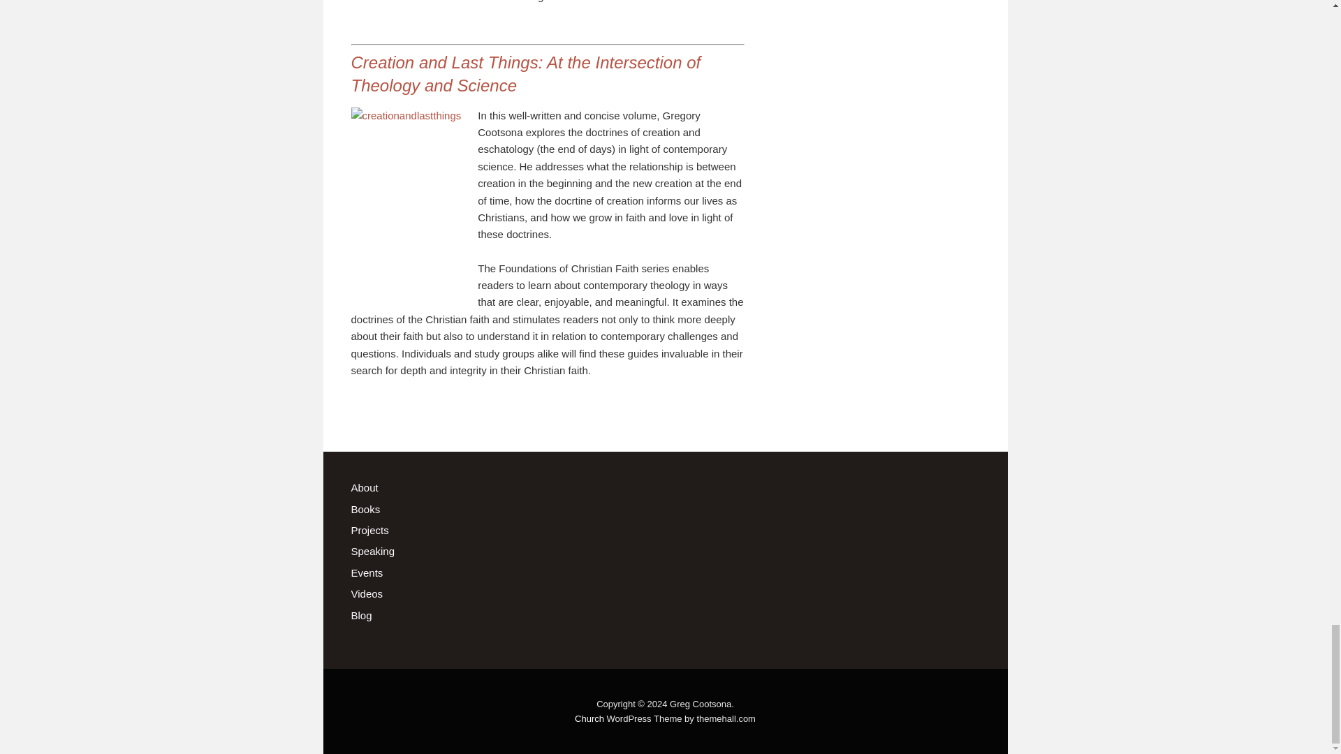  Describe the element at coordinates (364, 487) in the screenshot. I see `About` at that location.